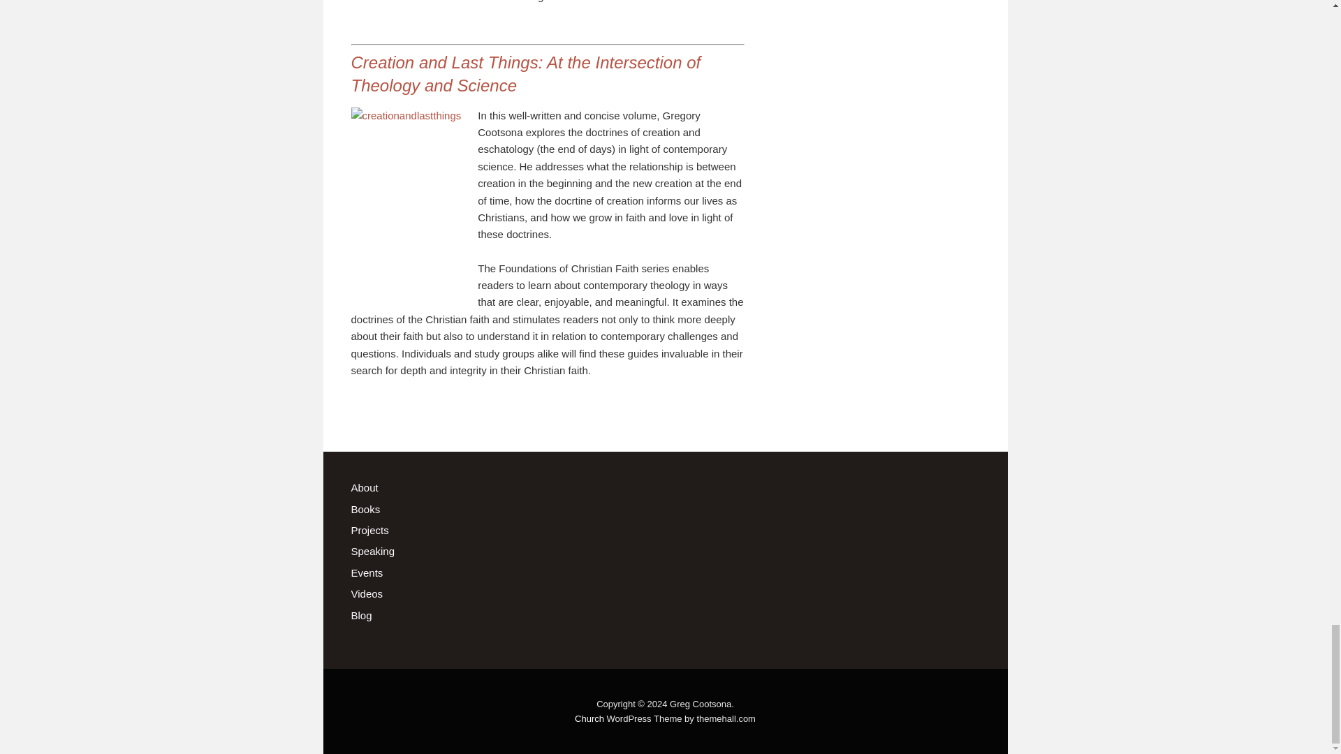  Describe the element at coordinates (364, 487) in the screenshot. I see `About` at that location.